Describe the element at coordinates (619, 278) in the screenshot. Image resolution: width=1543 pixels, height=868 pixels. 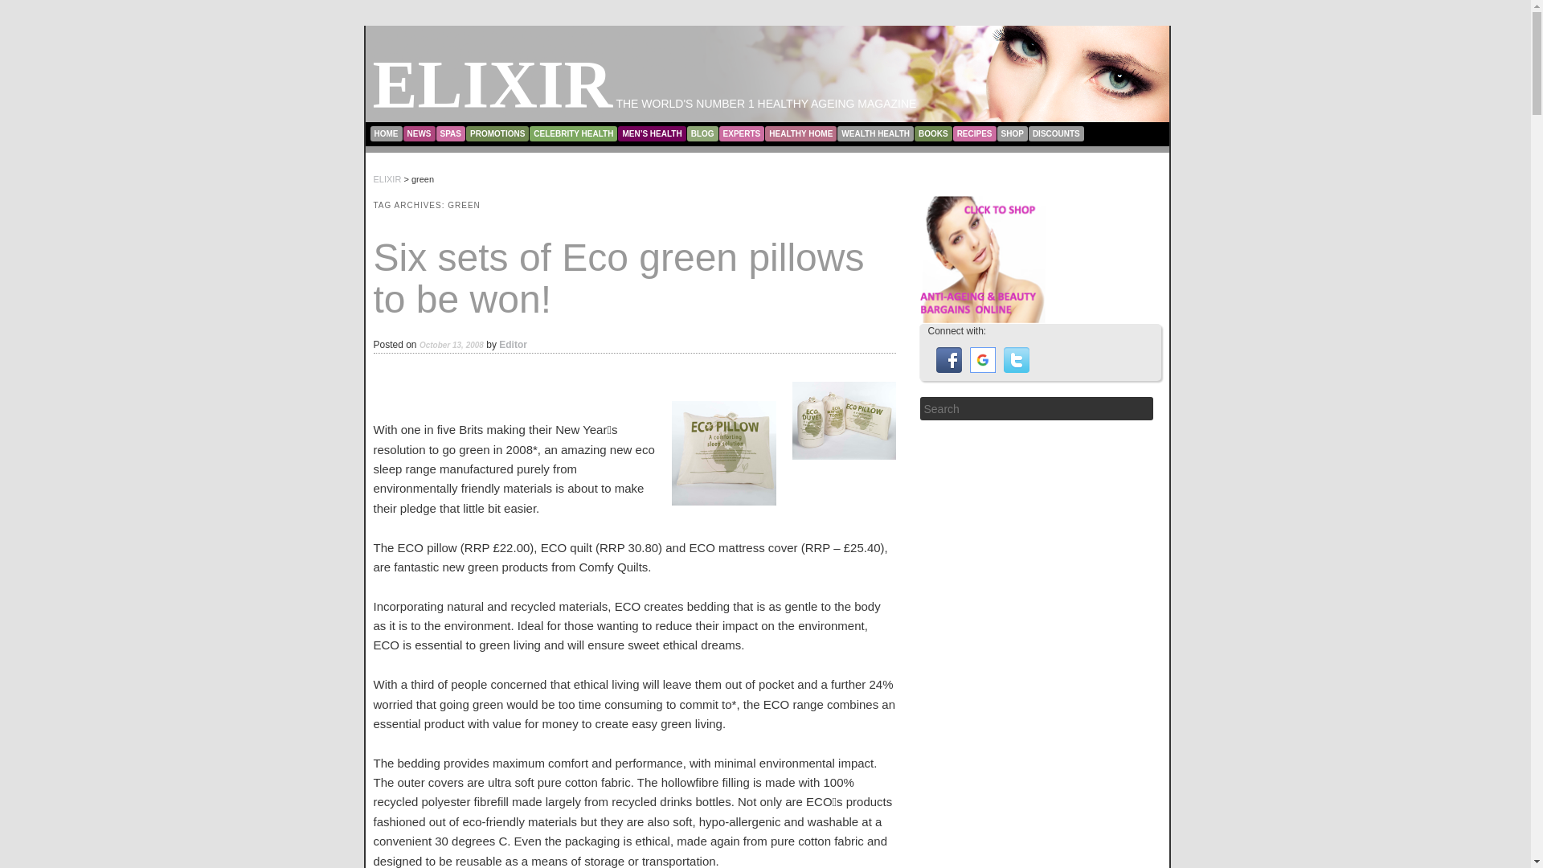
I see `Permalink to Six sets of Eco green pillows to be won!` at that location.